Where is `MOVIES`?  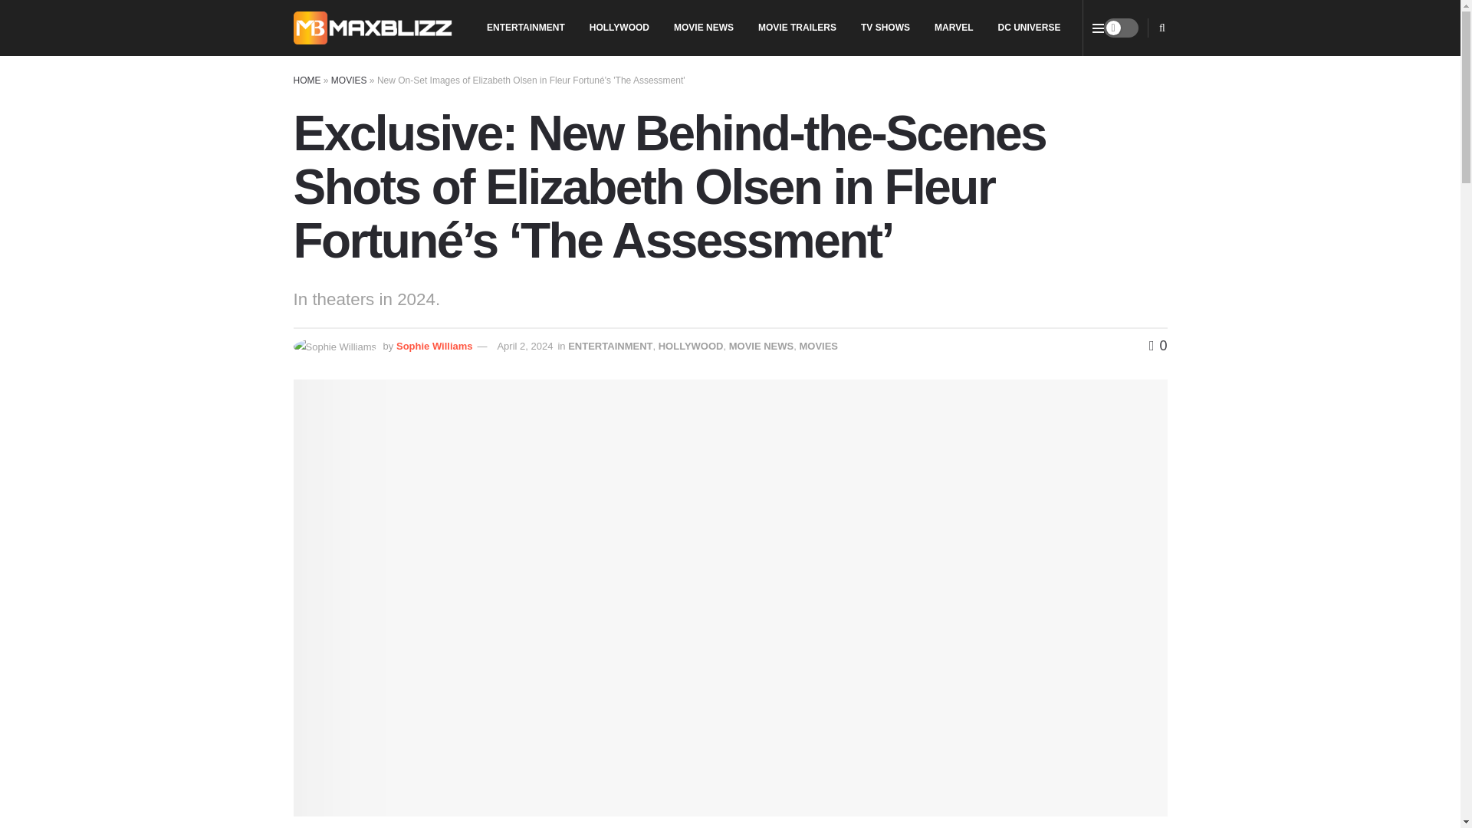
MOVIES is located at coordinates (818, 346).